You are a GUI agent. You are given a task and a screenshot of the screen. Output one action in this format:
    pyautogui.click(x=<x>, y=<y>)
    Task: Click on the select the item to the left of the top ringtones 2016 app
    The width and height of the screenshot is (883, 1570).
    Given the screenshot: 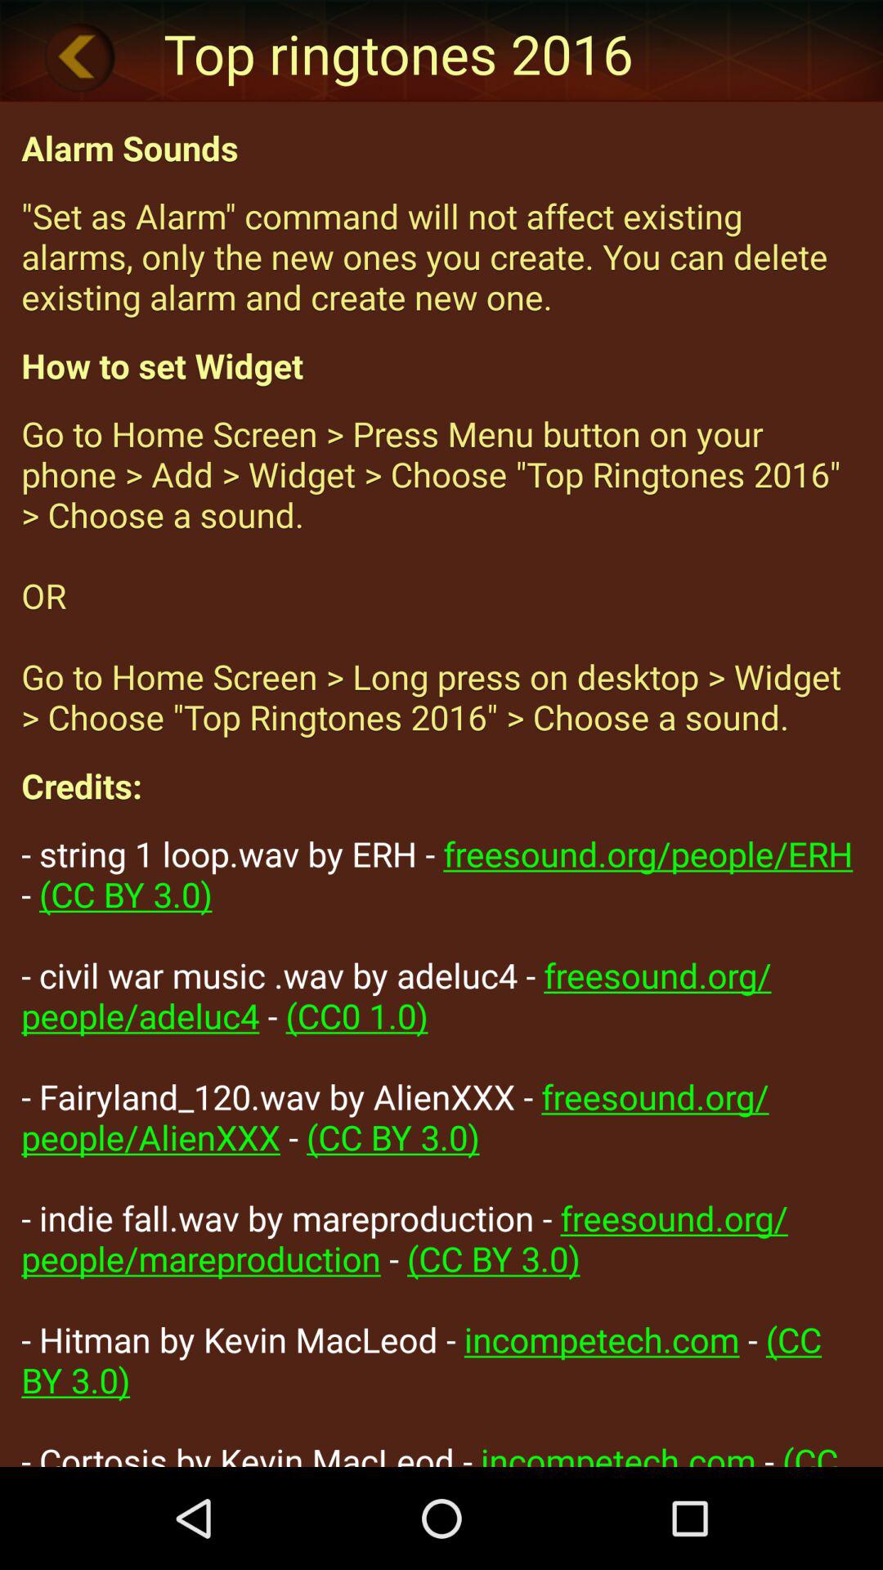 What is the action you would take?
    pyautogui.click(x=79, y=56)
    